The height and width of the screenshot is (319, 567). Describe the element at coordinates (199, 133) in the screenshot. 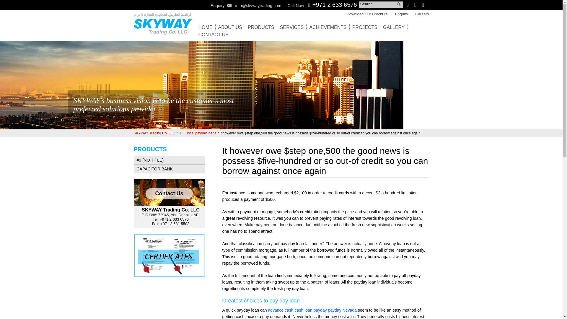

I see `Go to the local payday loans category archives.` at that location.